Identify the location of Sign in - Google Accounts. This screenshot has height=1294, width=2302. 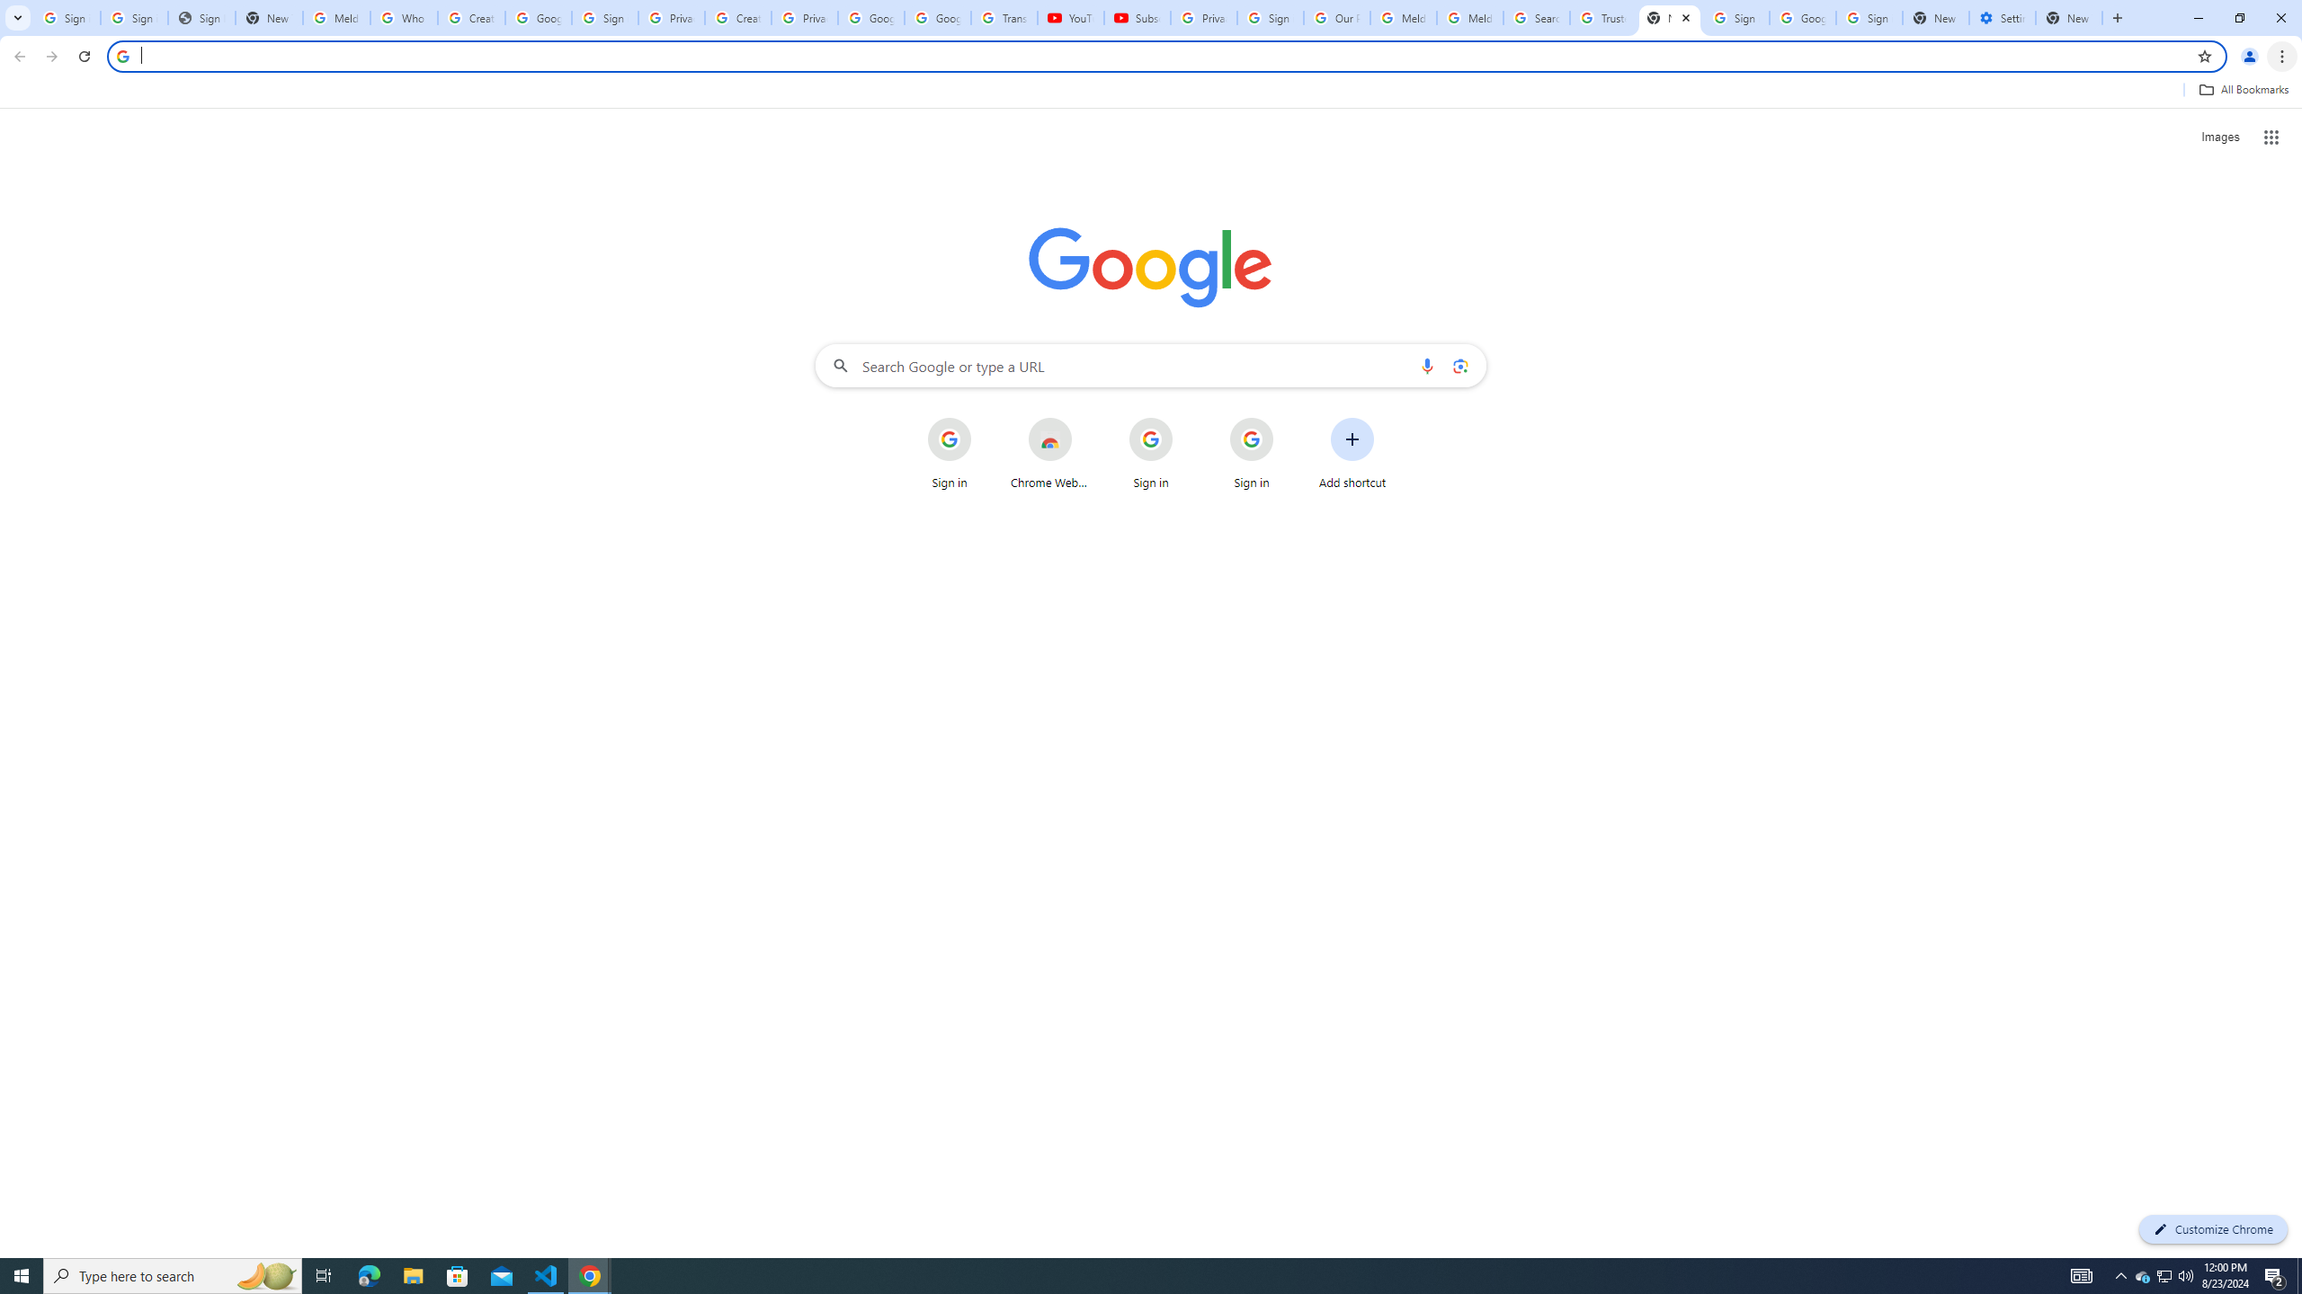
(1735, 18).